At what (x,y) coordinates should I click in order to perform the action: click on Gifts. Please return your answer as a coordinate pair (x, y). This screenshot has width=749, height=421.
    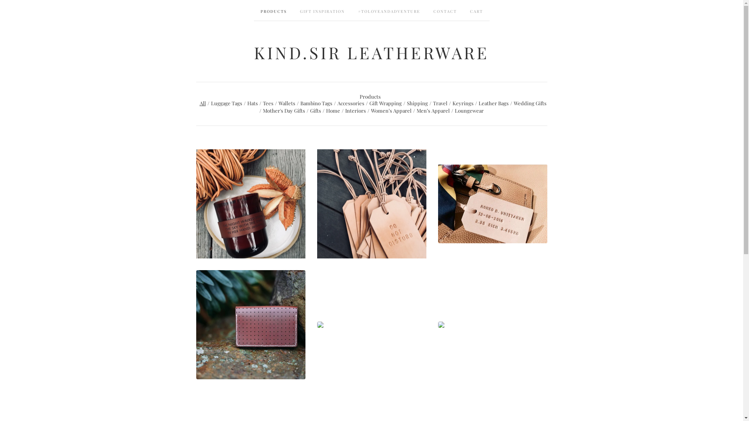
    Looking at the image, I should click on (316, 111).